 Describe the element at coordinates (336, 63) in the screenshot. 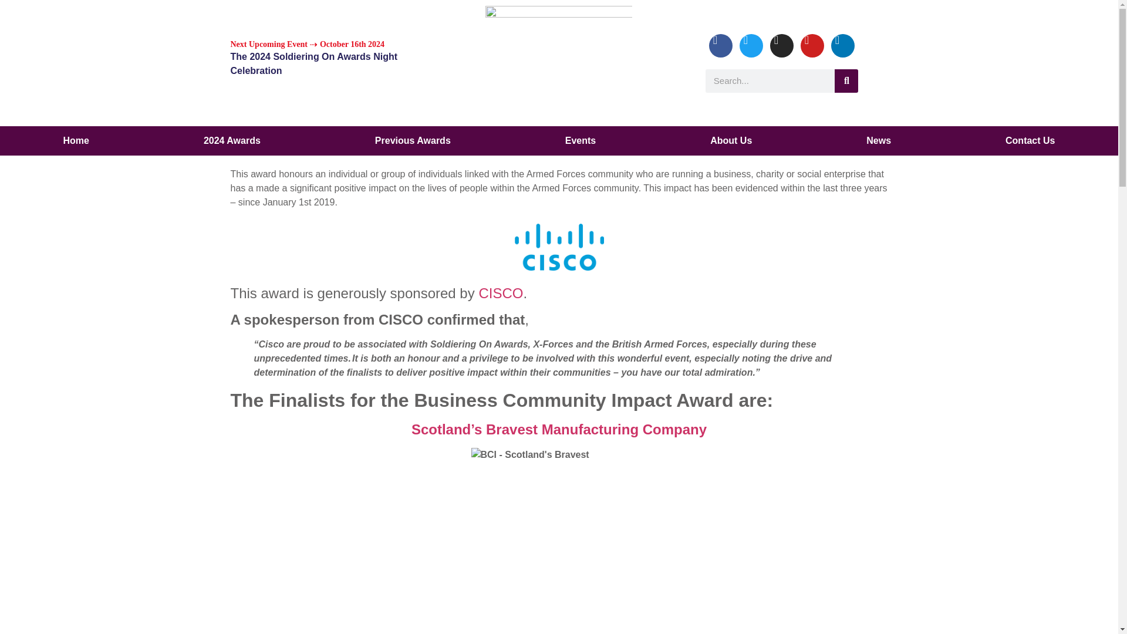

I see `The 2024 Soldiering On Awards Night Celebration` at that location.